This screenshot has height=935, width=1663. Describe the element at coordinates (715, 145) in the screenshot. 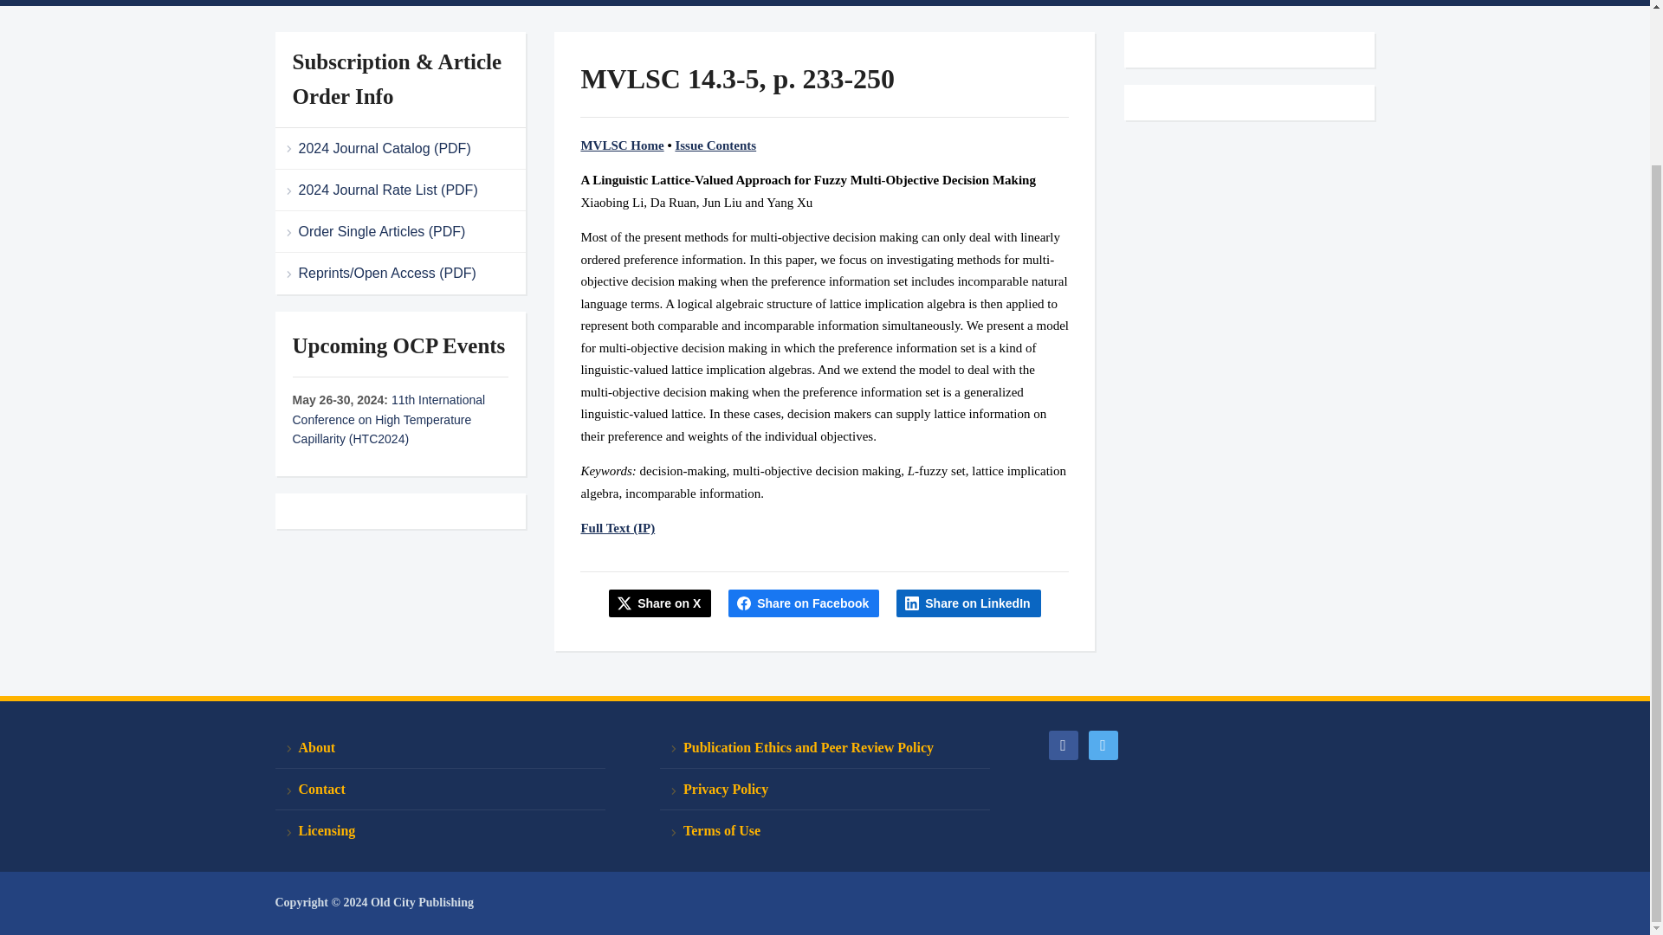

I see `Issue Contents` at that location.